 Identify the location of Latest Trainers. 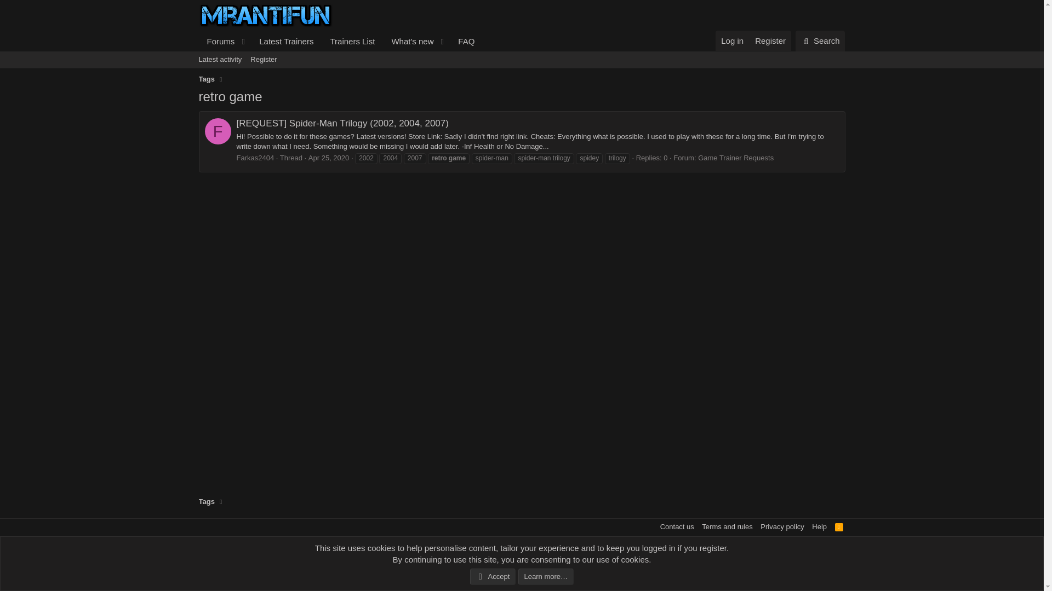
(218, 131).